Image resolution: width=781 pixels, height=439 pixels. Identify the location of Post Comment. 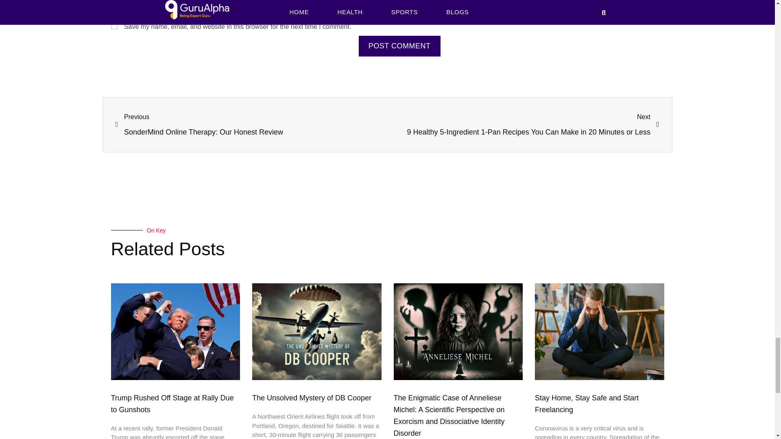
(399, 46).